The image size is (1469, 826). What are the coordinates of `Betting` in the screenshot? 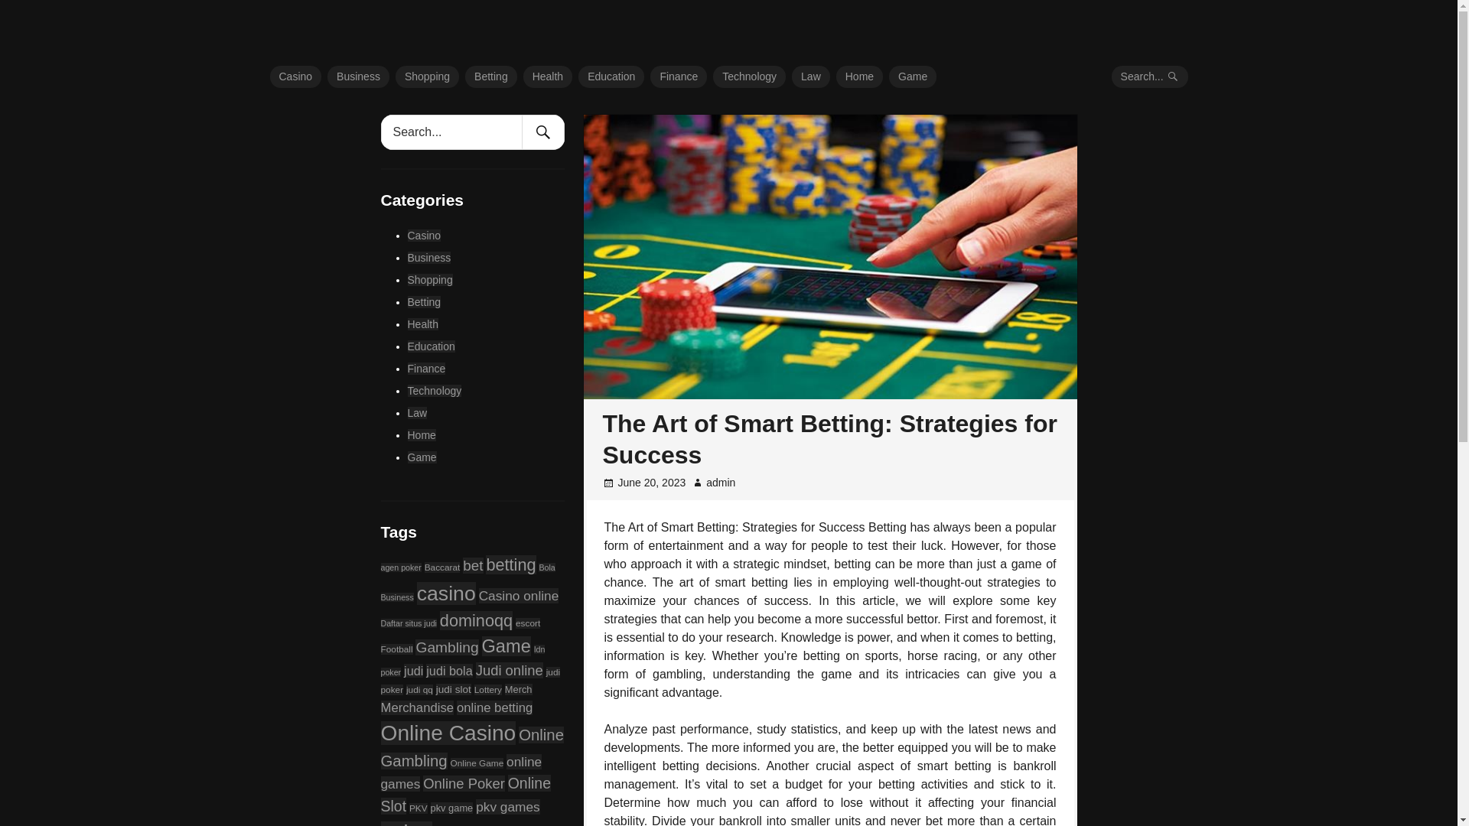 It's located at (491, 76).